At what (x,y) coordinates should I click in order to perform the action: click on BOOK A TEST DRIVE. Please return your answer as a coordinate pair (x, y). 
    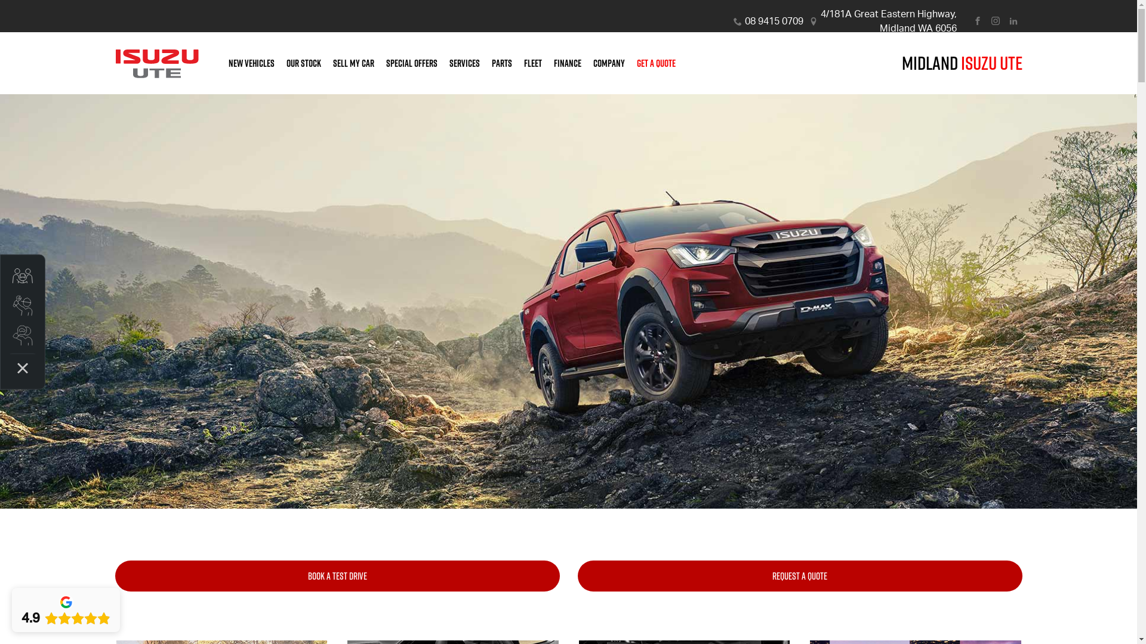
    Looking at the image, I should click on (337, 576).